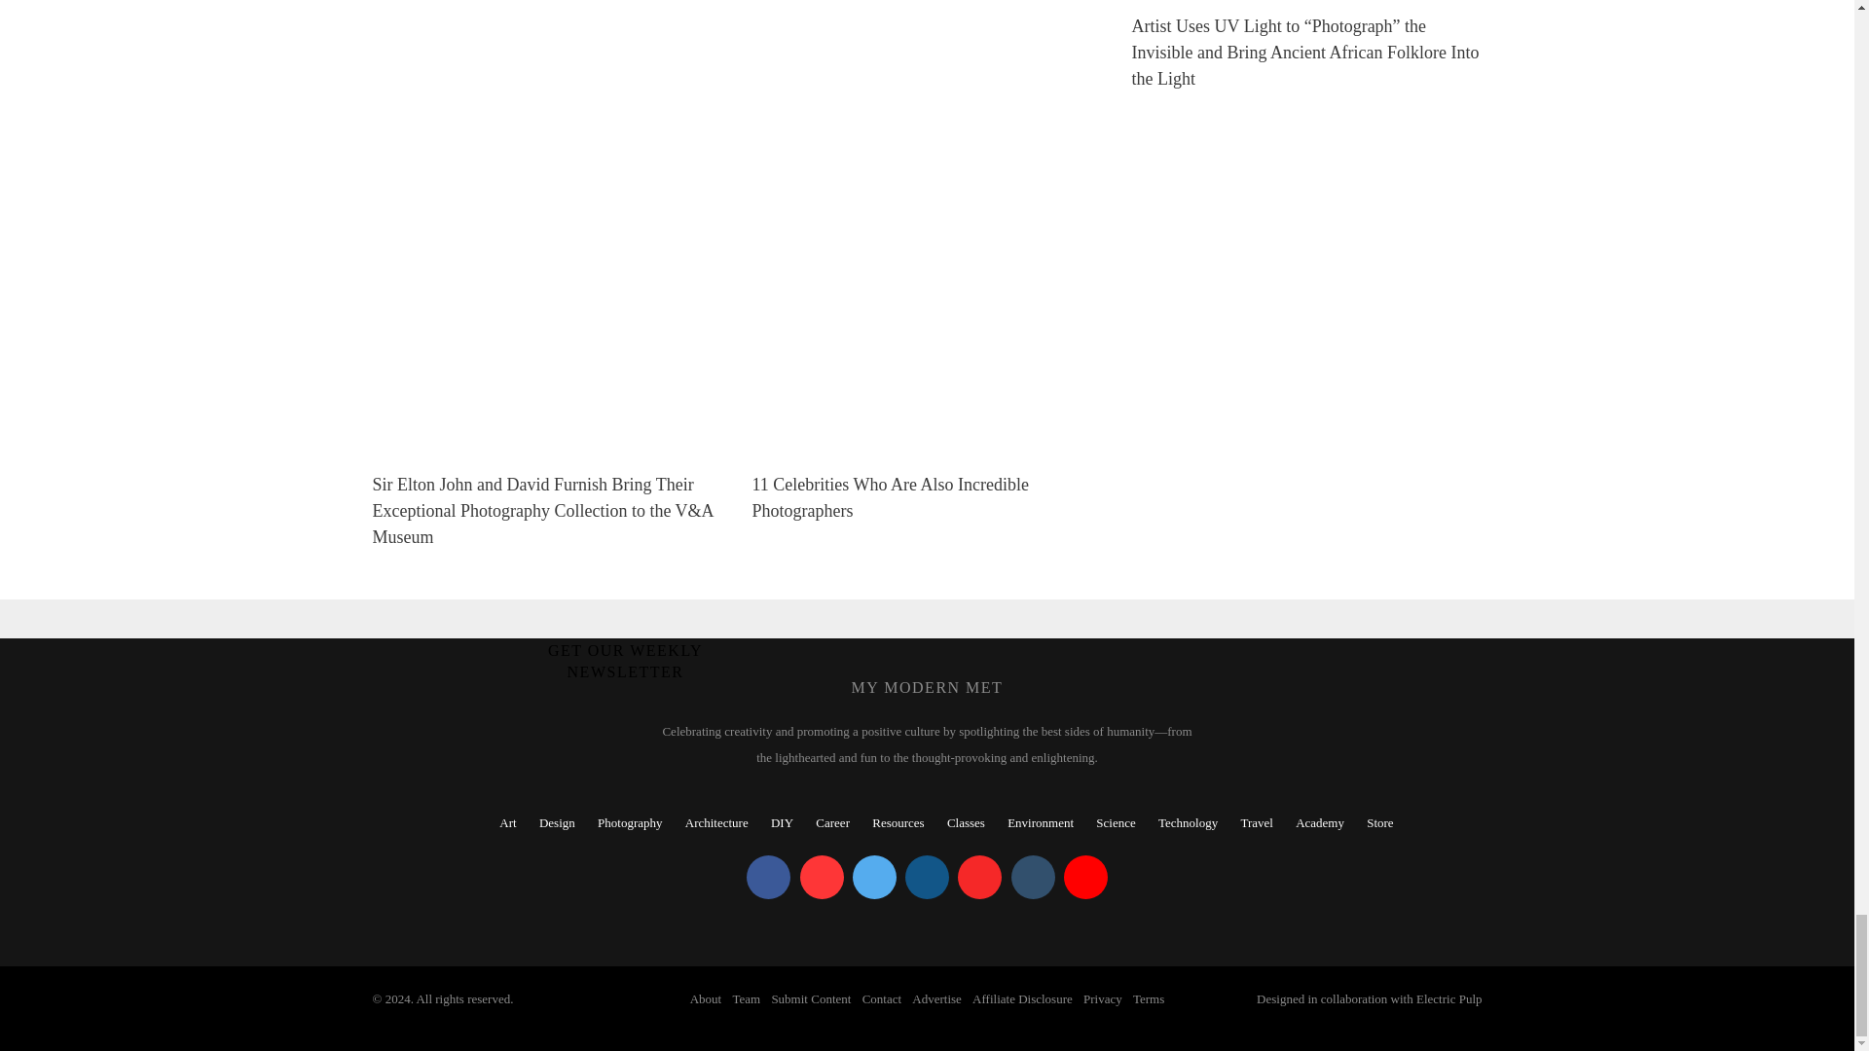 The width and height of the screenshot is (1869, 1051). Describe the element at coordinates (874, 878) in the screenshot. I see `My Modern Met on Twitter` at that location.